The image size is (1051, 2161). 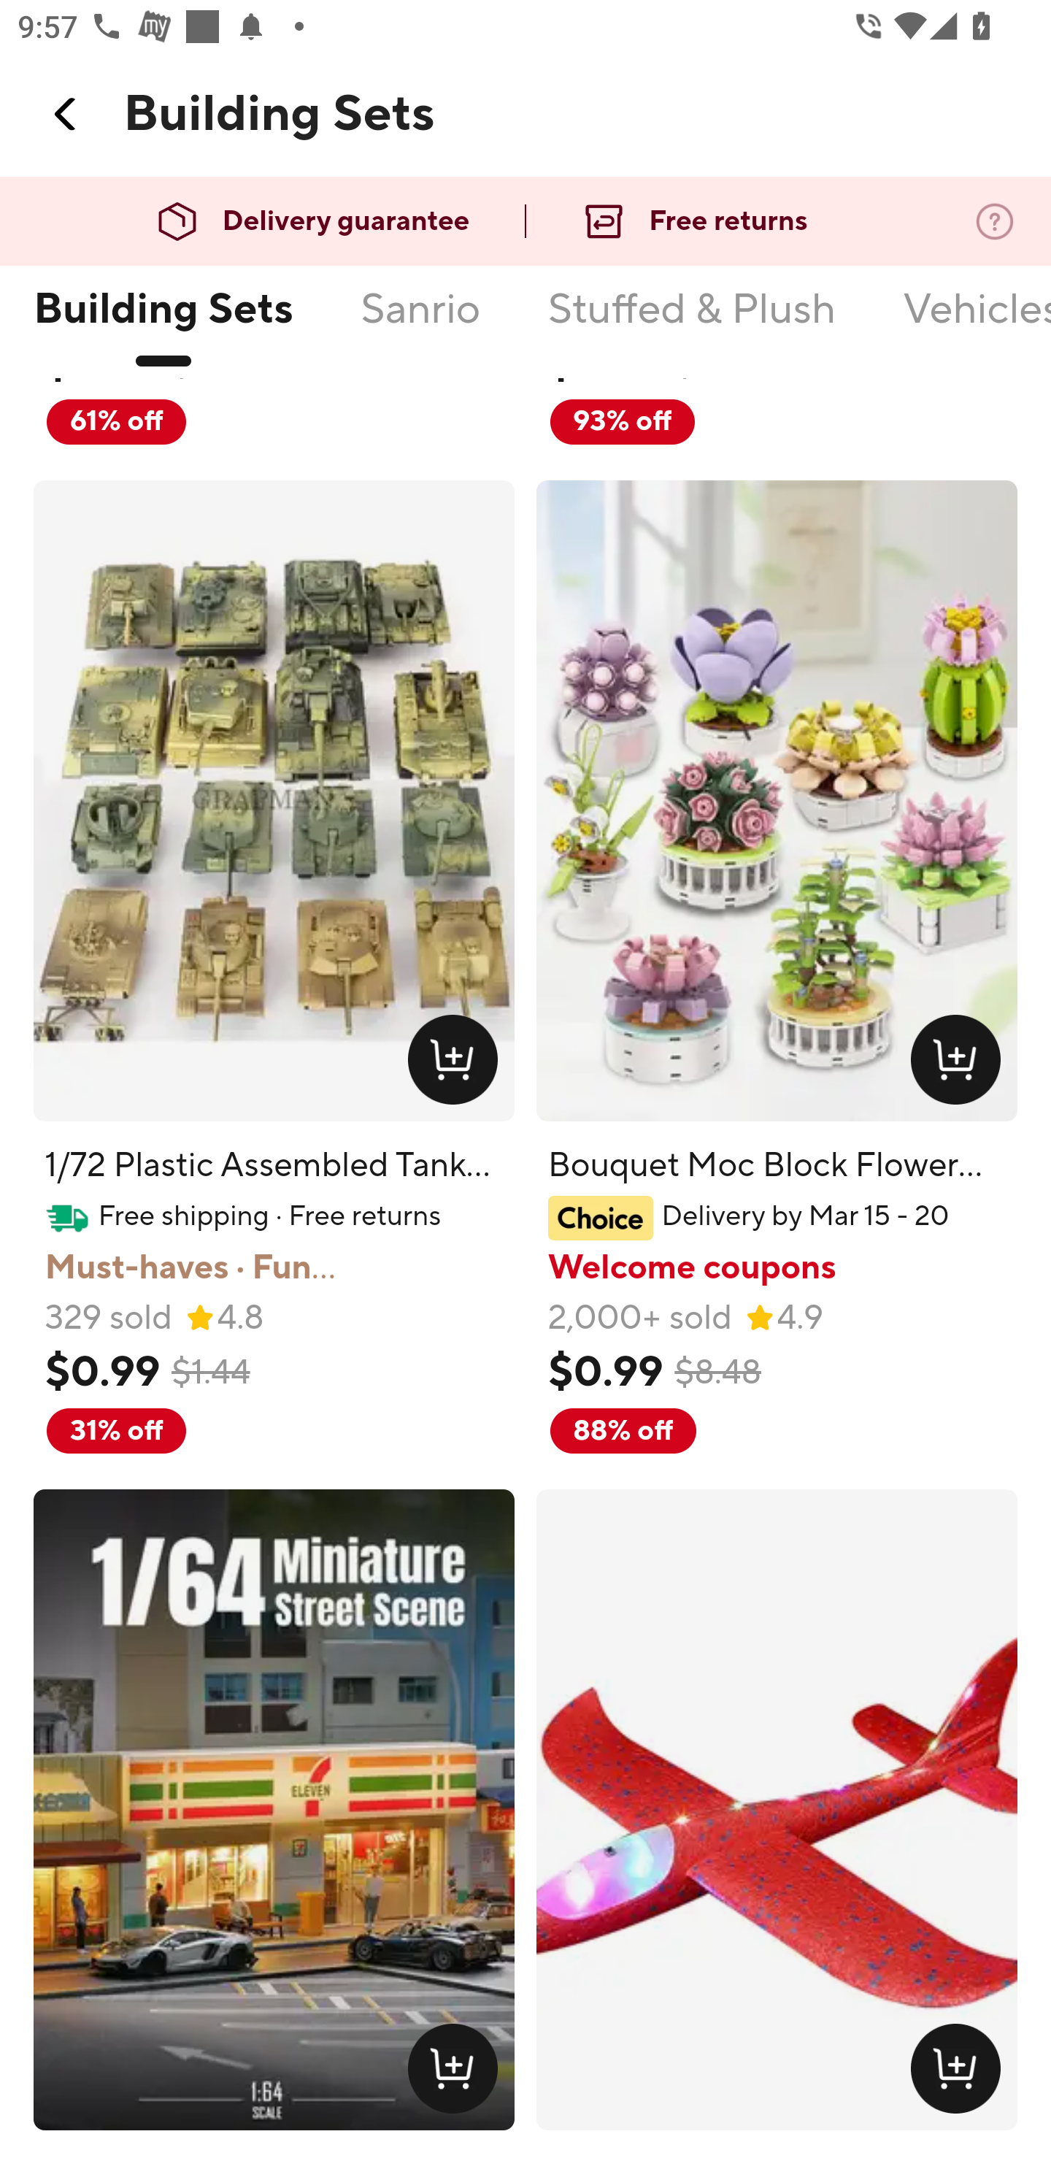 I want to click on 128x128.png_, so click(x=960, y=2073).